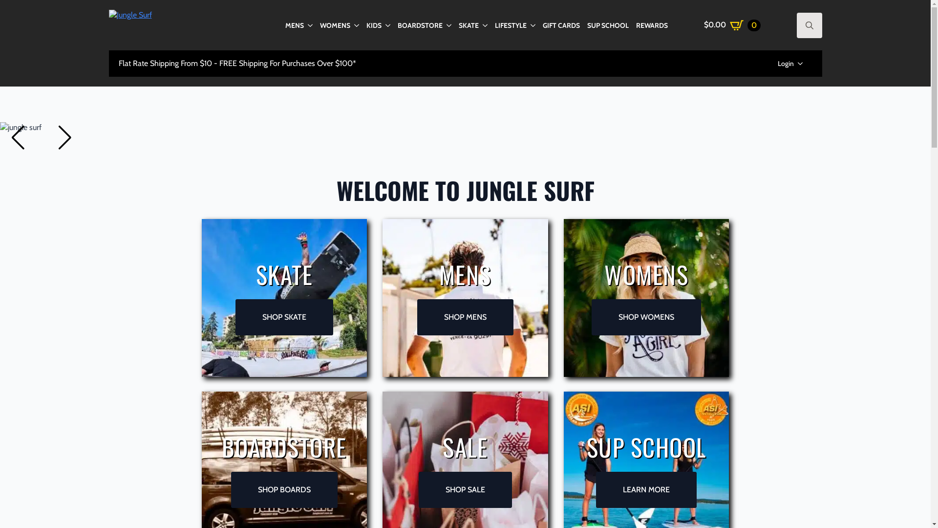 The image size is (938, 528). What do you see at coordinates (561, 25) in the screenshot?
I see `GIFT CARDS` at bounding box center [561, 25].